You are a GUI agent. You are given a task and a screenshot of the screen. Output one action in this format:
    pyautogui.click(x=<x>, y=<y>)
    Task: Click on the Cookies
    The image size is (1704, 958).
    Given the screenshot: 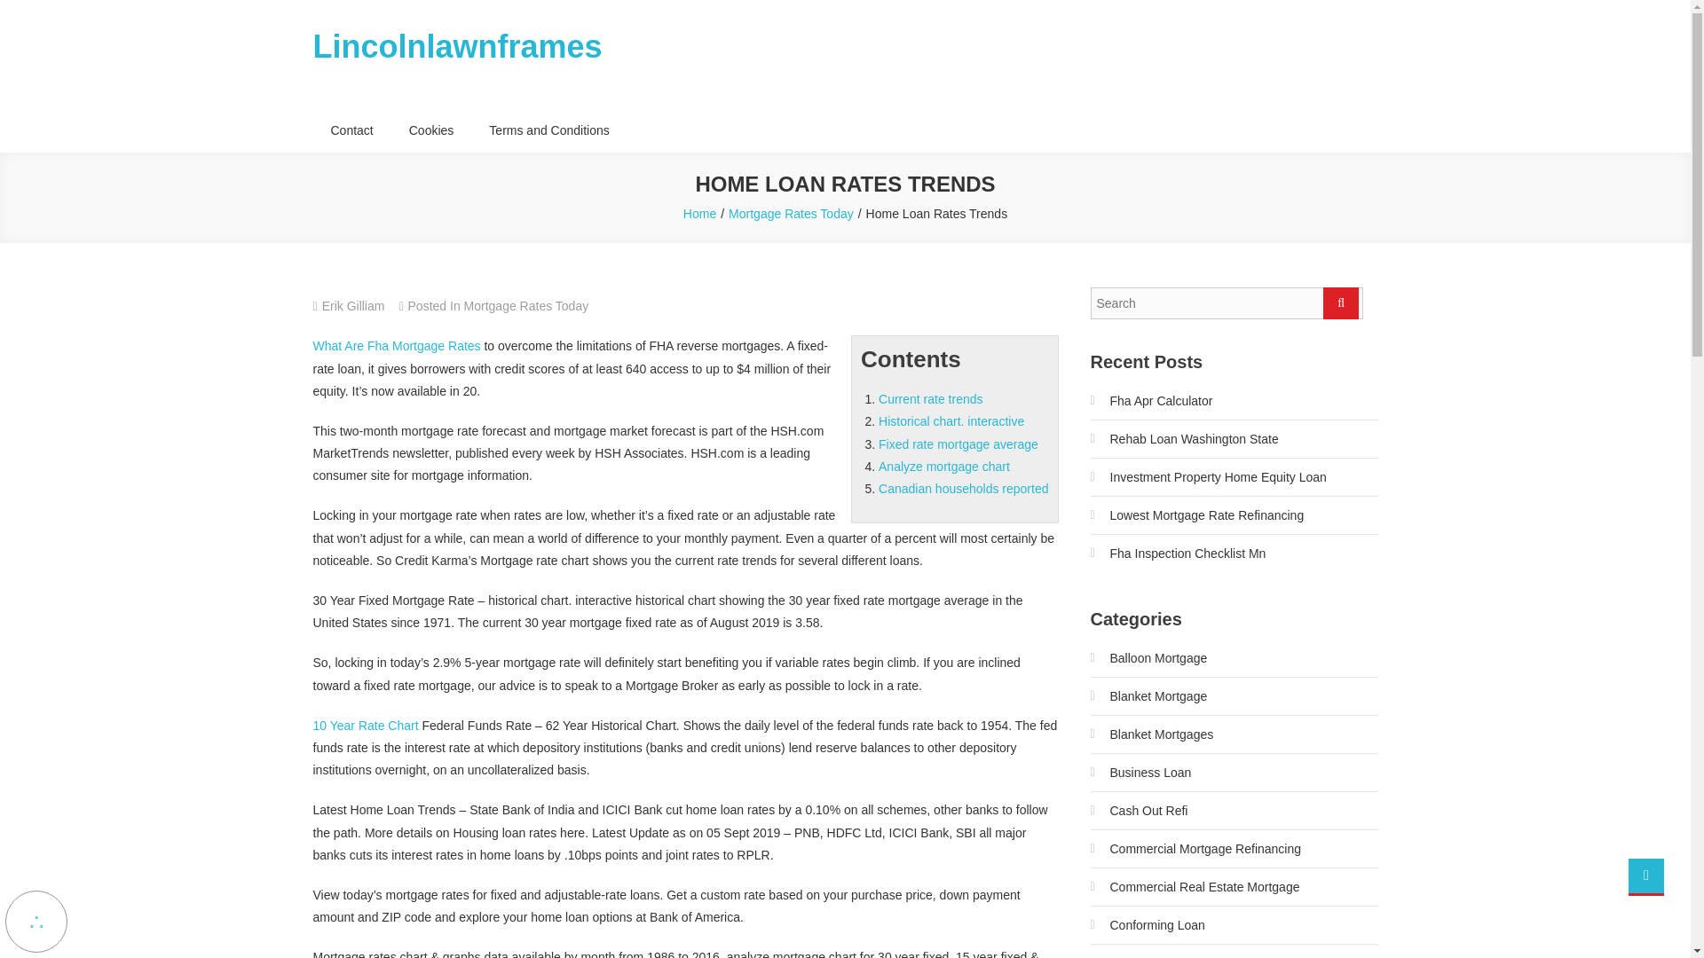 What is the action you would take?
    pyautogui.click(x=431, y=130)
    